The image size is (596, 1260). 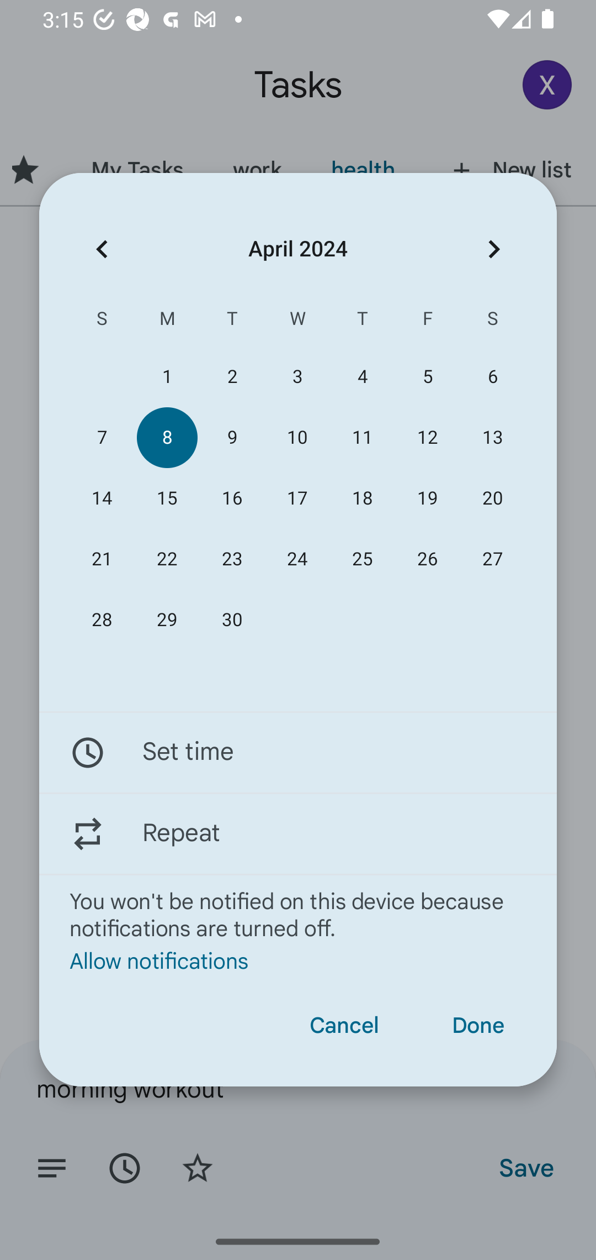 What do you see at coordinates (363, 498) in the screenshot?
I see `18 18 April 2024` at bounding box center [363, 498].